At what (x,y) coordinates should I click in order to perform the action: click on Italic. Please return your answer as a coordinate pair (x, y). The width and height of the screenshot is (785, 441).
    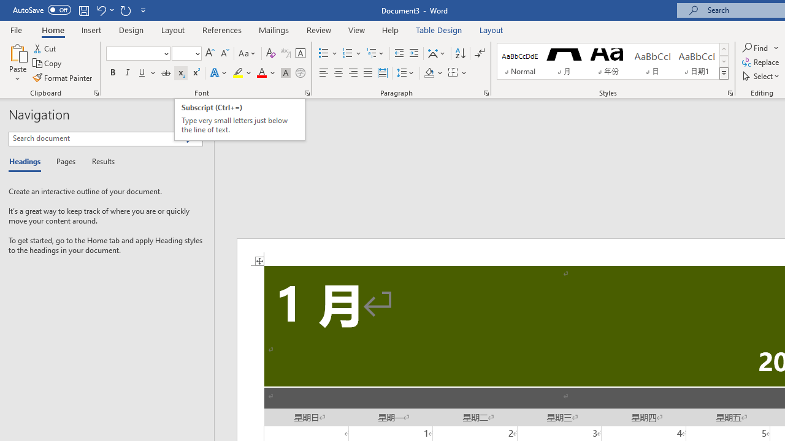
    Looking at the image, I should click on (128, 73).